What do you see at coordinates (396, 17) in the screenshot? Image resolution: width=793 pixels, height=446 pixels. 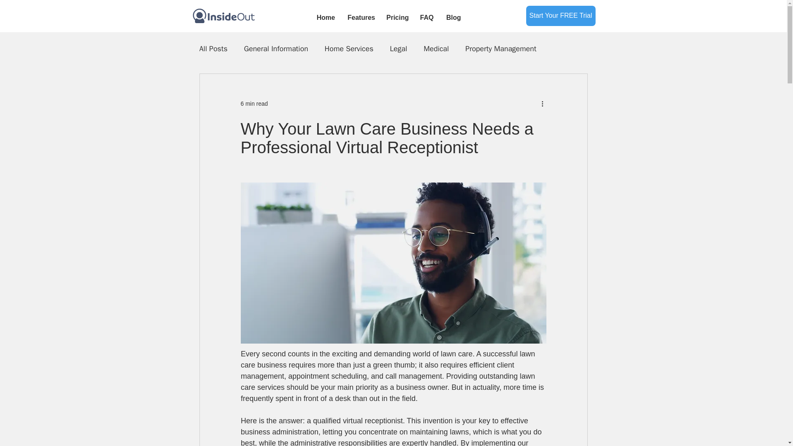 I see `Pricing` at bounding box center [396, 17].